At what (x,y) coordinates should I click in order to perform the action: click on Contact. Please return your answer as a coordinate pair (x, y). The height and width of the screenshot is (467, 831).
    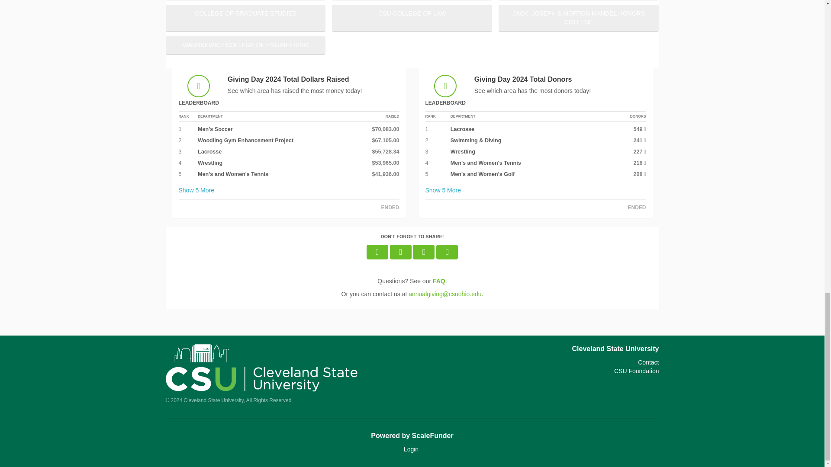
    Looking at the image, I should click on (648, 362).